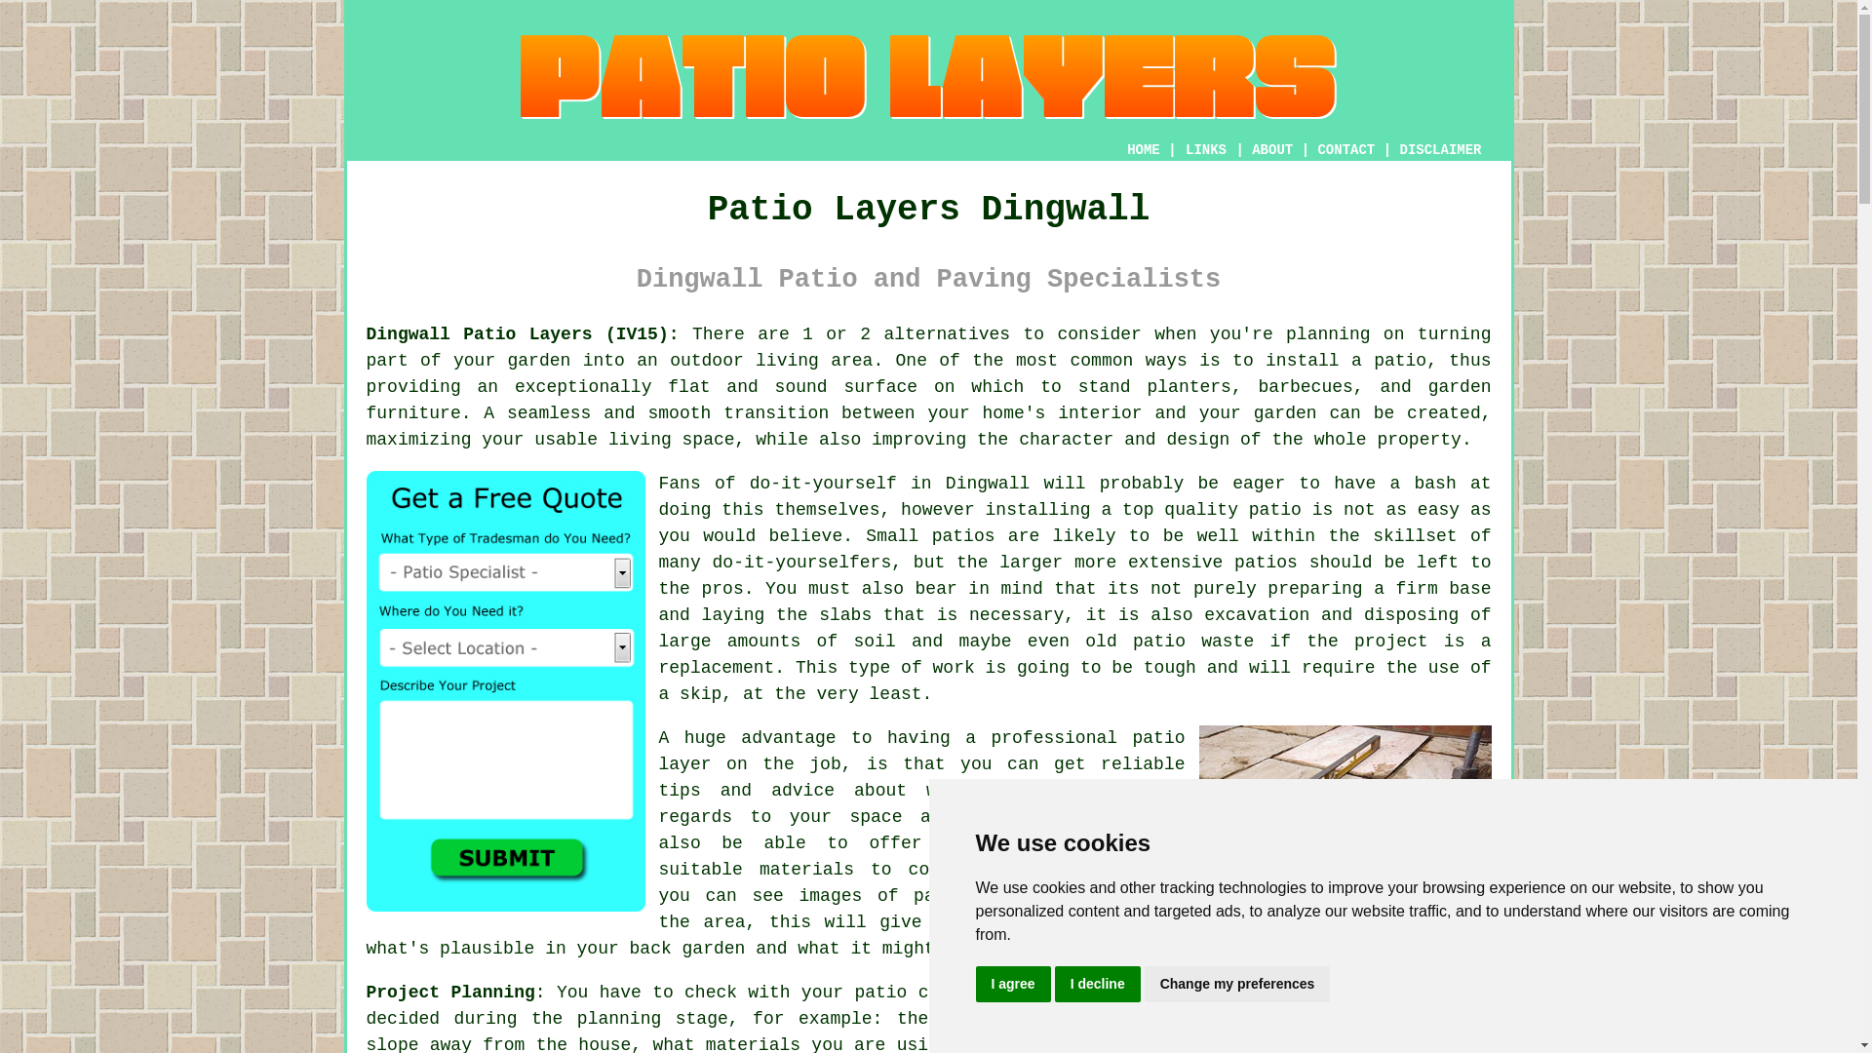 This screenshot has width=1872, height=1053. I want to click on patioed, so click(1260, 1018).